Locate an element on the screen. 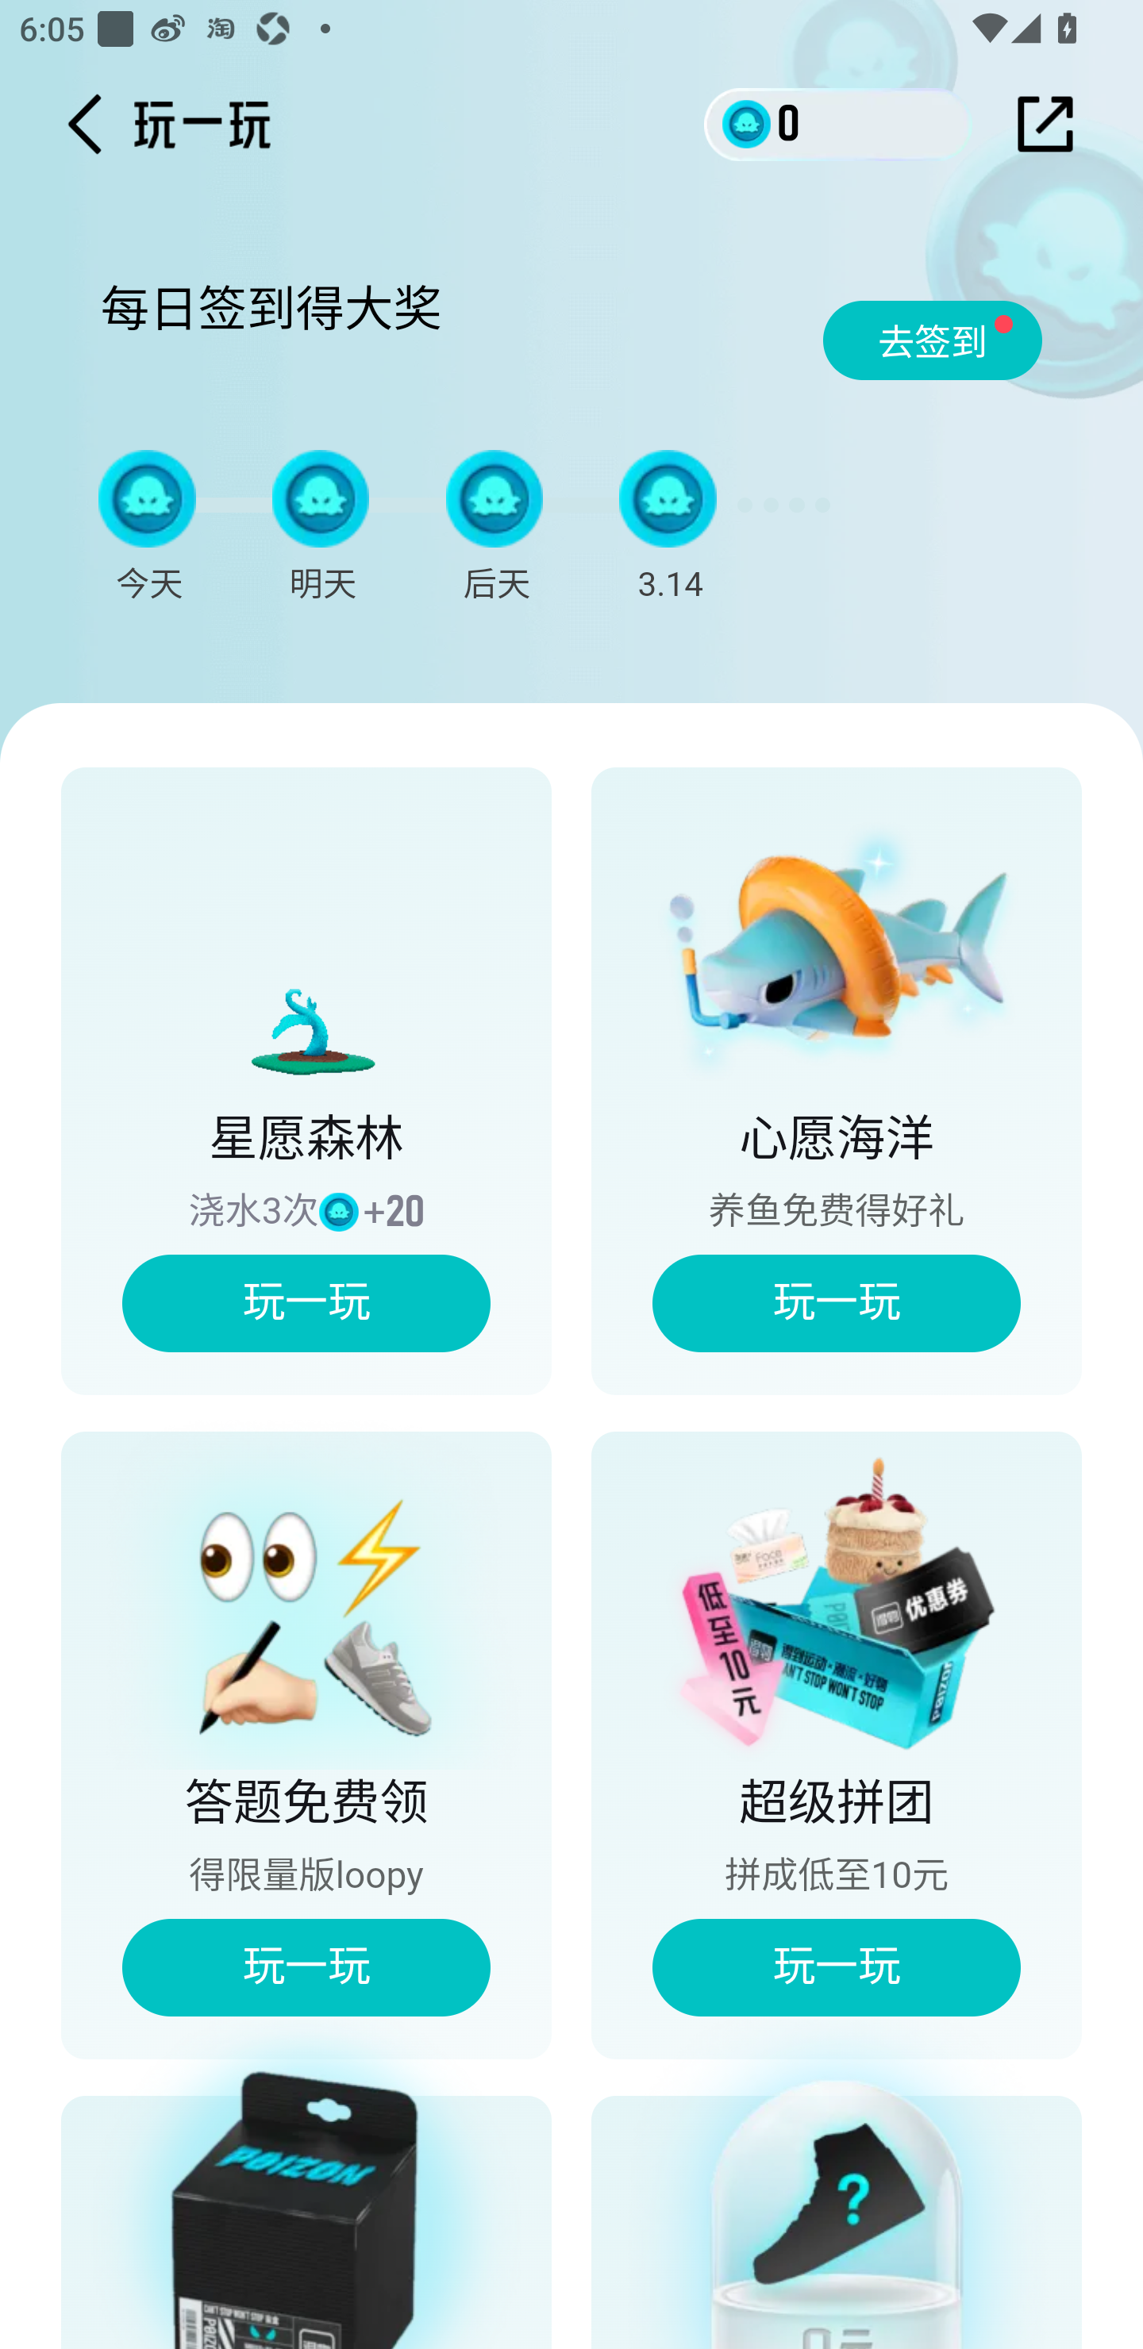 Image resolution: width=1143 pixels, height=2349 pixels. 0 is located at coordinates (838, 123).